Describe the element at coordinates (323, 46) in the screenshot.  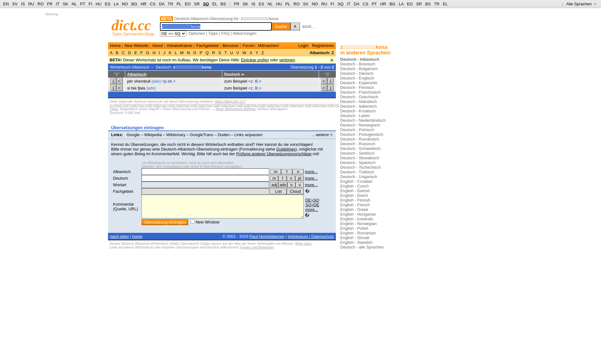
I see `Registrieren` at that location.